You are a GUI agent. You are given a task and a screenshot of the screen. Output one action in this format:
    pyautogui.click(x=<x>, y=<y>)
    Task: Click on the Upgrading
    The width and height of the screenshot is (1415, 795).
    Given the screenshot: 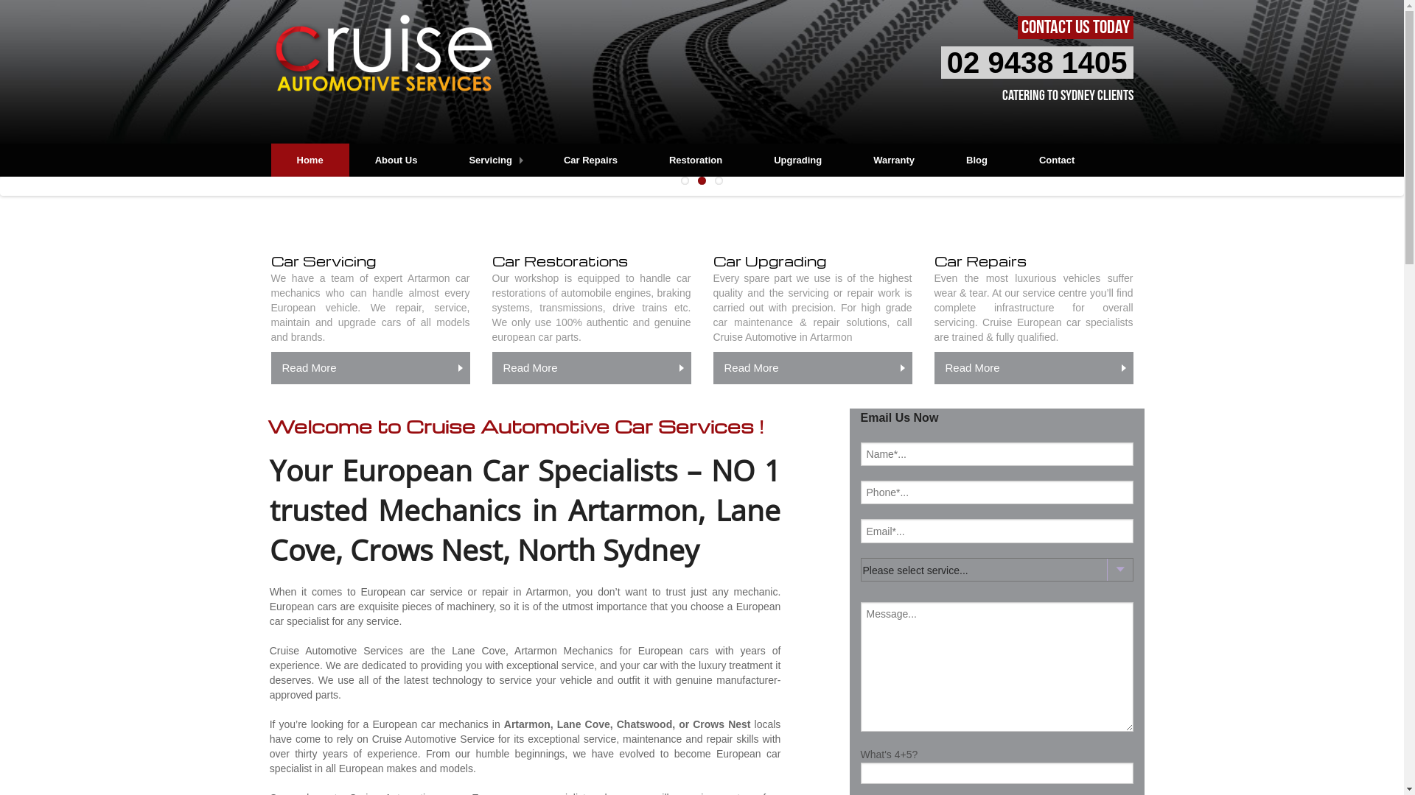 What is the action you would take?
    pyautogui.click(x=797, y=160)
    